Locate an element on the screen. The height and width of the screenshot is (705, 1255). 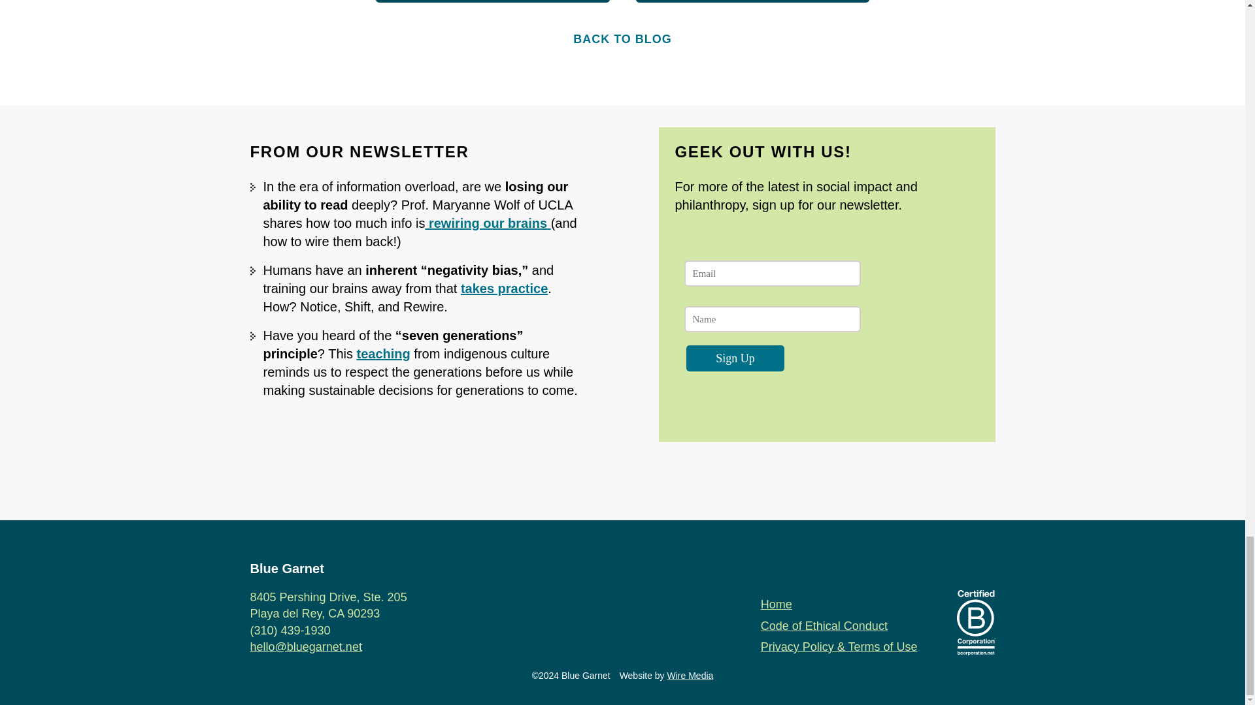
Twitter is located at coordinates (669, 480).